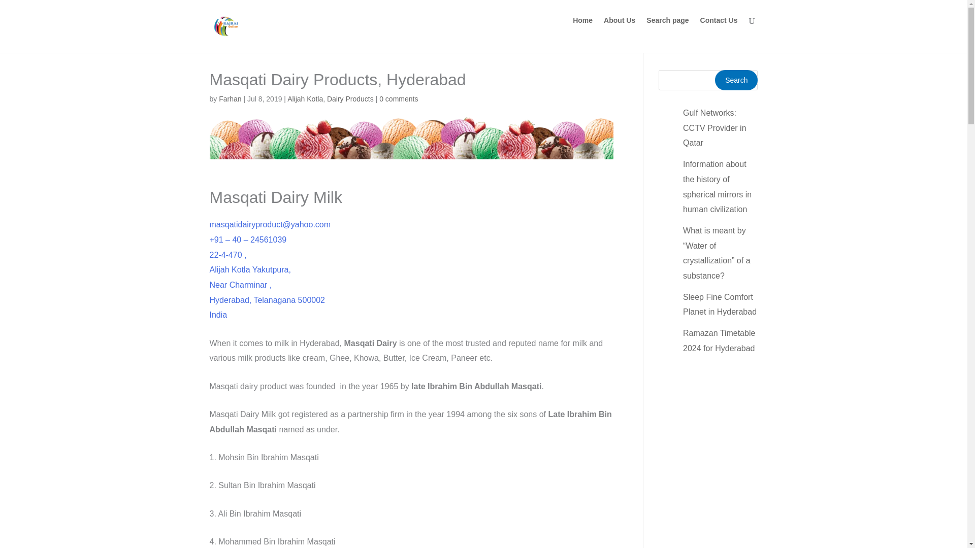 The width and height of the screenshot is (975, 548). I want to click on About Us, so click(620, 28).